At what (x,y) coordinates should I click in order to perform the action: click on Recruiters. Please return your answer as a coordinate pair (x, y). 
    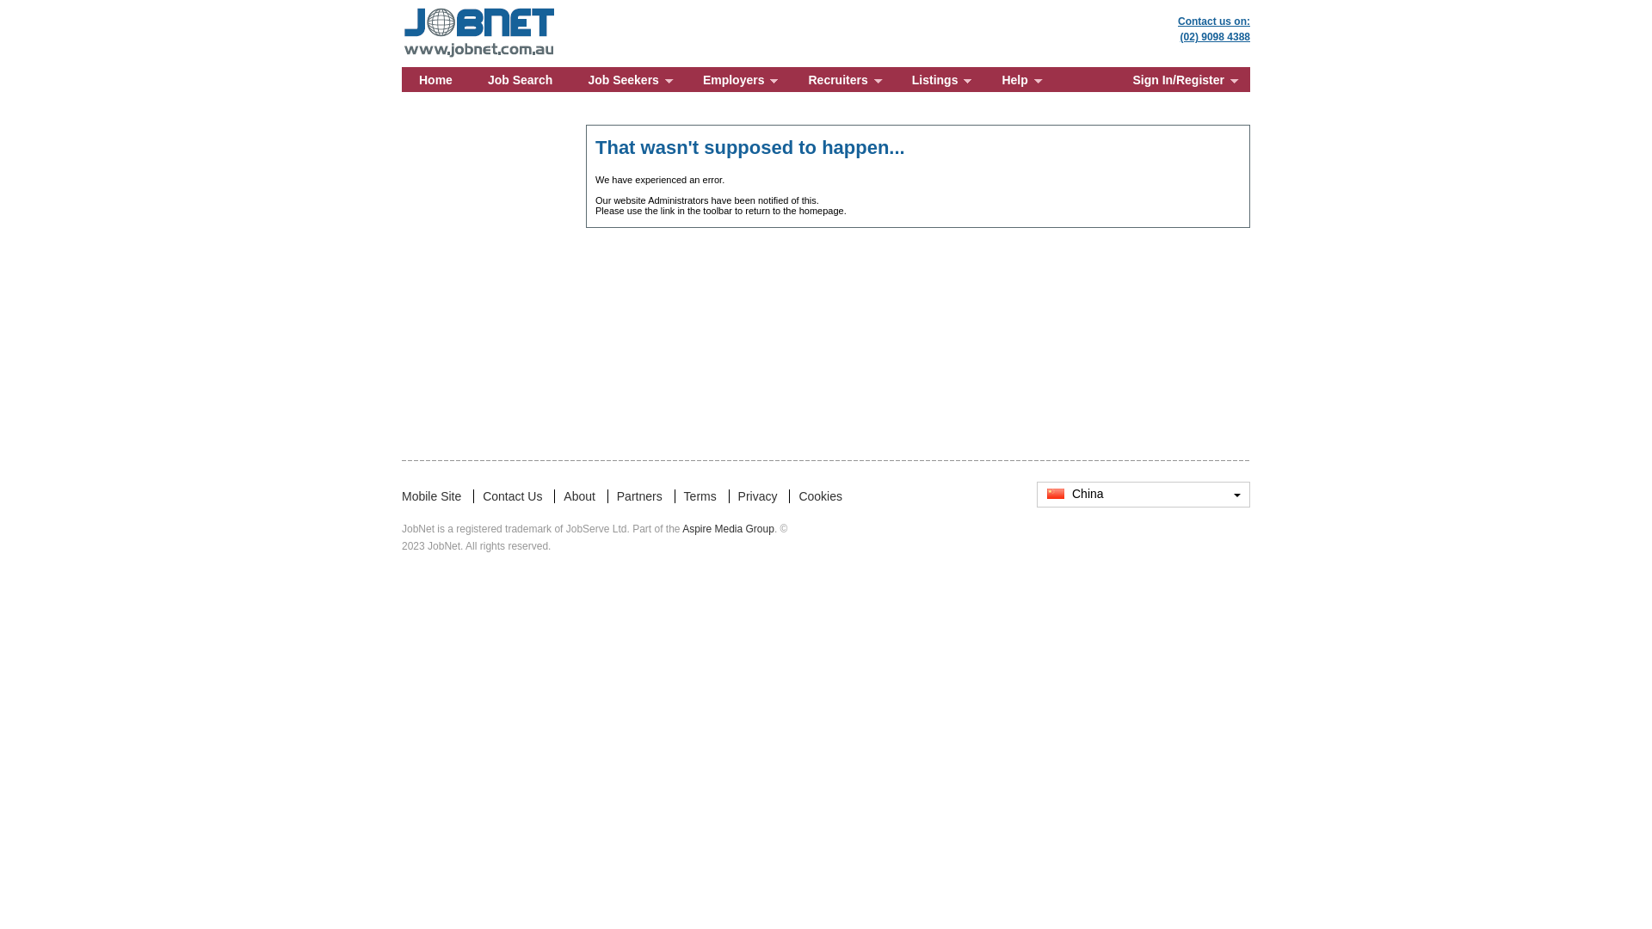
    Looking at the image, I should click on (841, 79).